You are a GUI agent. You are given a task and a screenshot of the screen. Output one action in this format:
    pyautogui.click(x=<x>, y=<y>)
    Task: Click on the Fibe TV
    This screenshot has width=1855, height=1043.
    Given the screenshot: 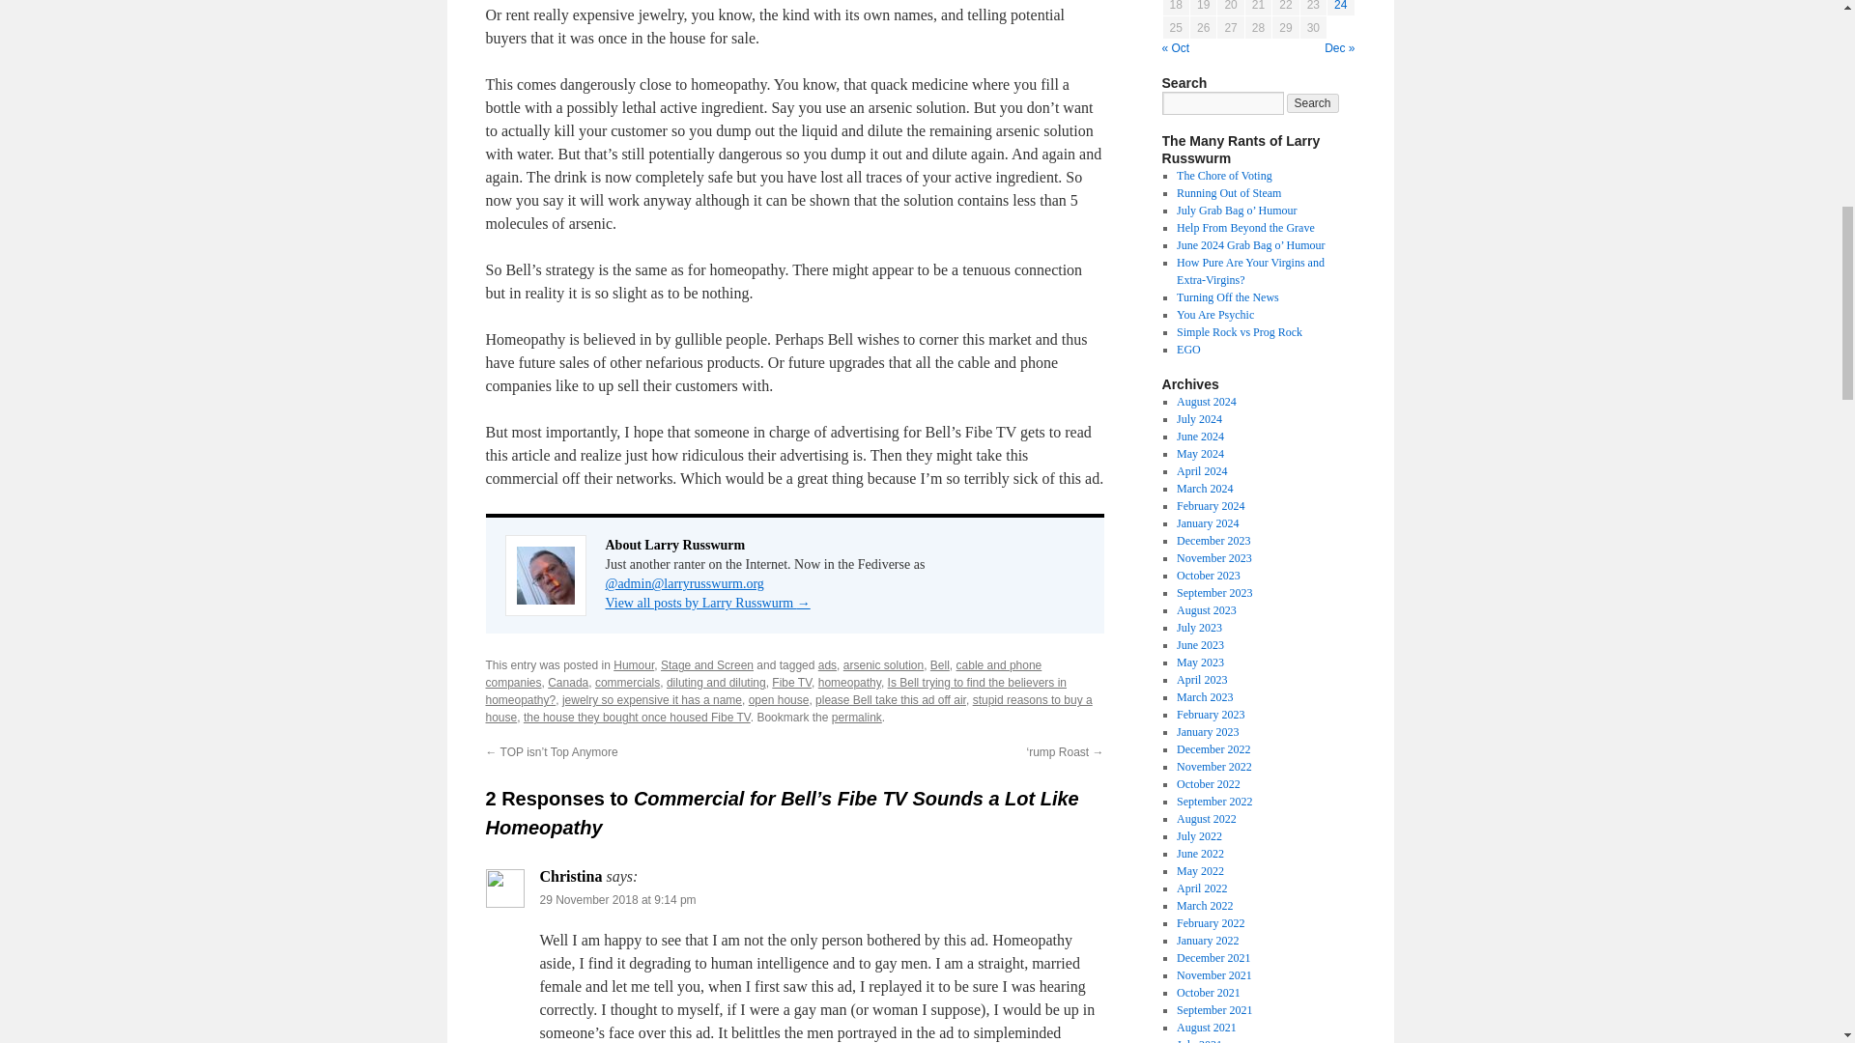 What is the action you would take?
    pyautogui.click(x=791, y=682)
    